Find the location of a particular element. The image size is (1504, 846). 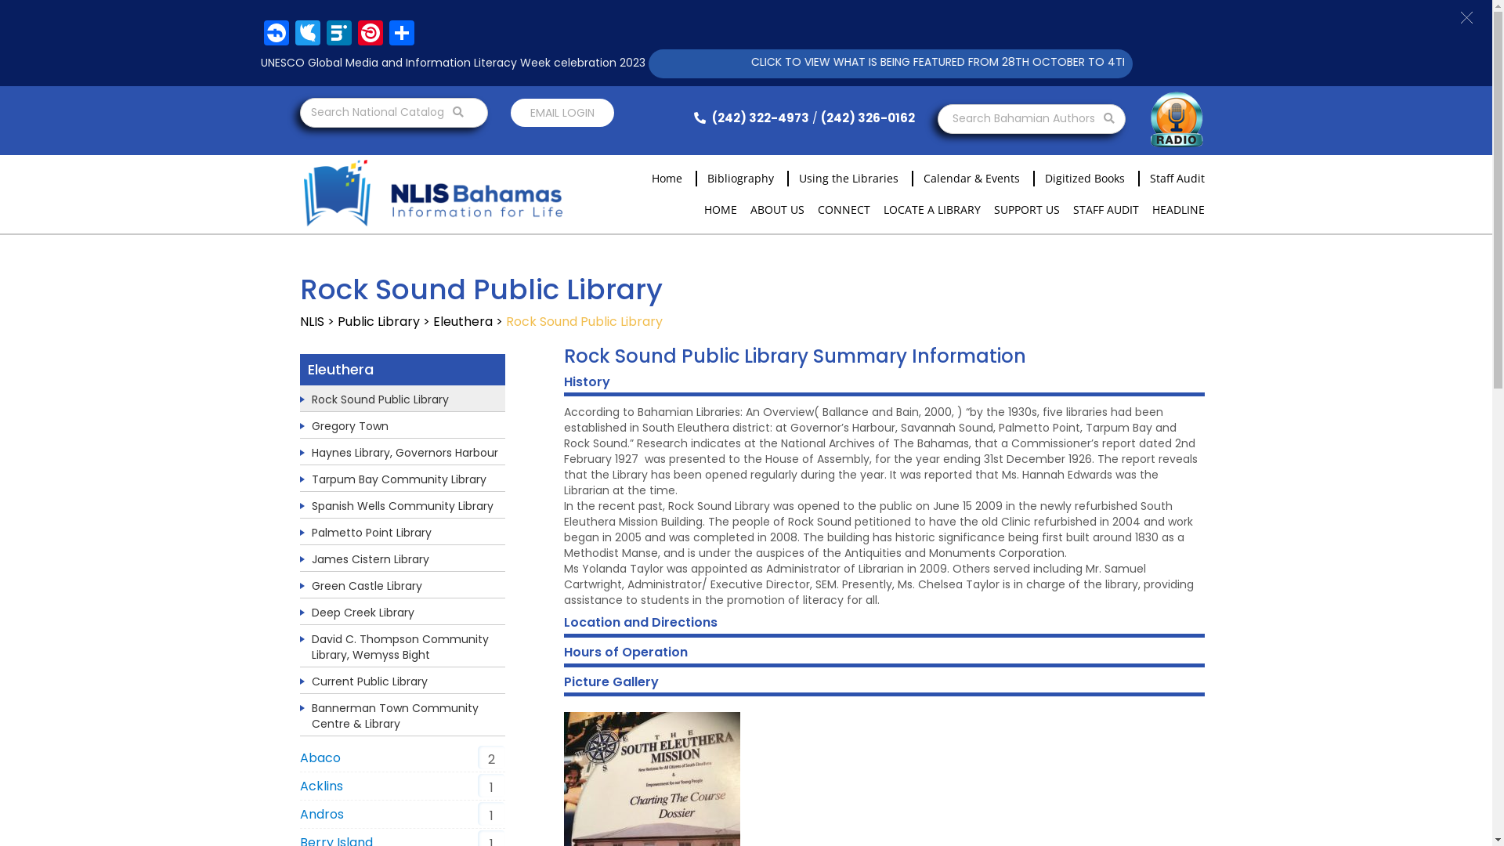

Search National Catalog is located at coordinates (393, 113).